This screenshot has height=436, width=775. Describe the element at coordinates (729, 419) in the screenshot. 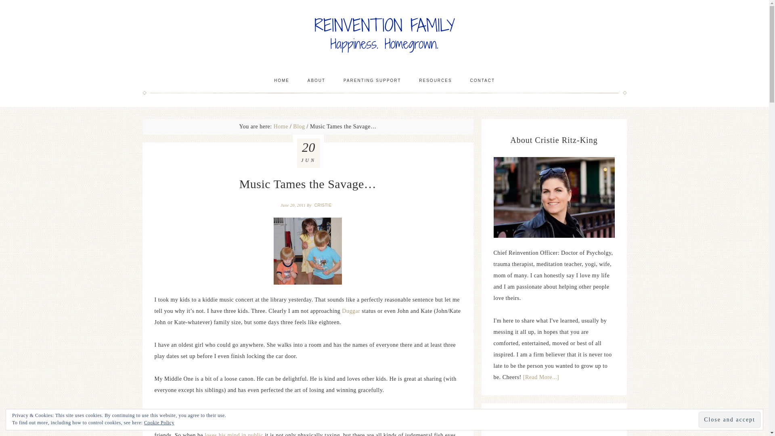

I see `Close and accept` at that location.